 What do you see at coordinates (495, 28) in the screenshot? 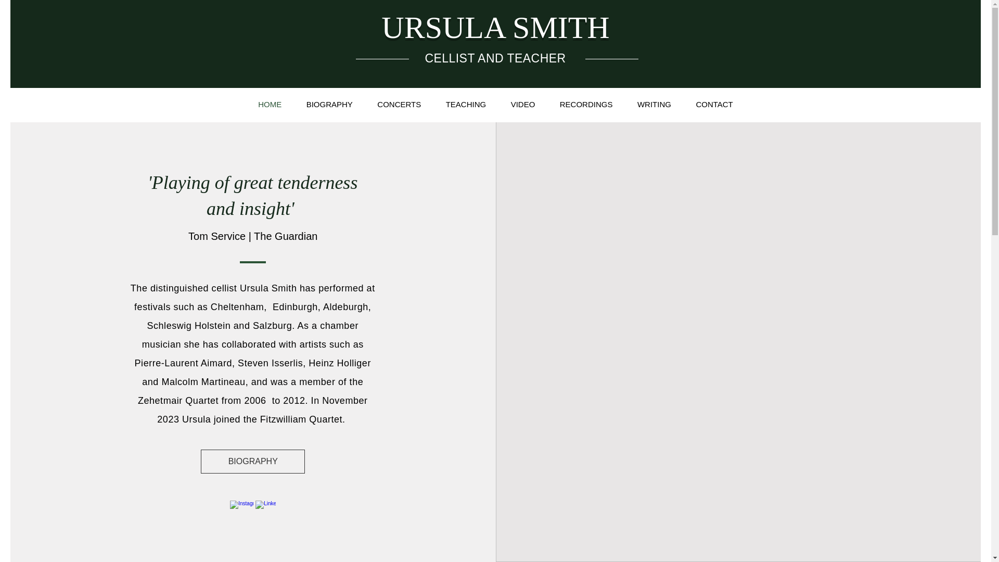
I see `URSULA SMITH` at bounding box center [495, 28].